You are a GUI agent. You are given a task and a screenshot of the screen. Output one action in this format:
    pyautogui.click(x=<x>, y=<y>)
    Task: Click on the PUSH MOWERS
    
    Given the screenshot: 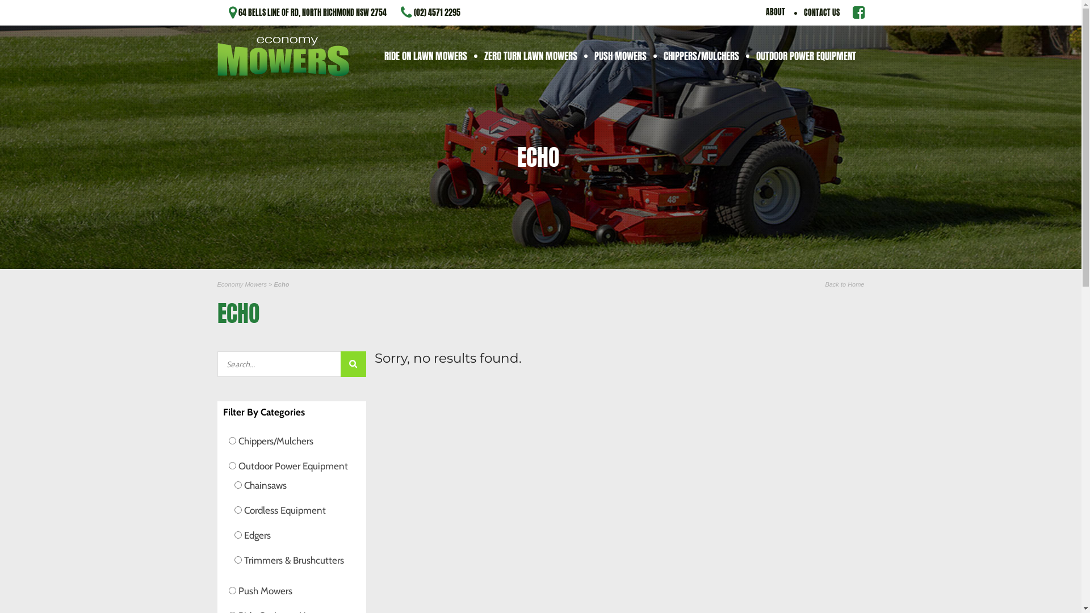 What is the action you would take?
    pyautogui.click(x=621, y=55)
    